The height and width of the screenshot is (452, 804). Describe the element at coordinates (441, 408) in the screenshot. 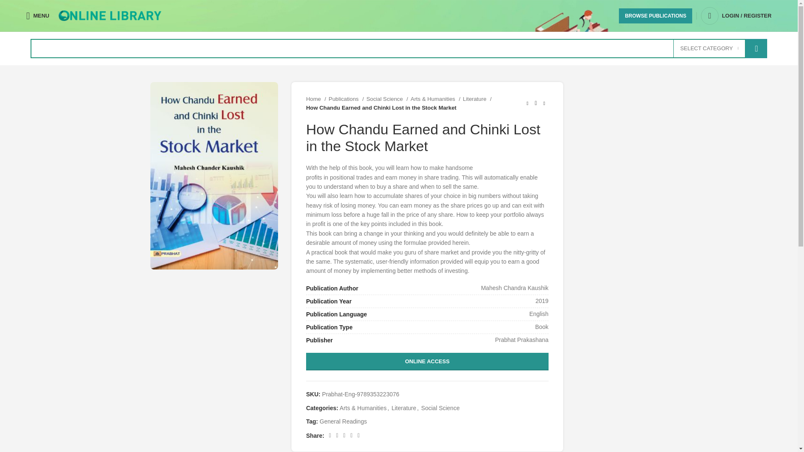

I see `Social Science` at that location.